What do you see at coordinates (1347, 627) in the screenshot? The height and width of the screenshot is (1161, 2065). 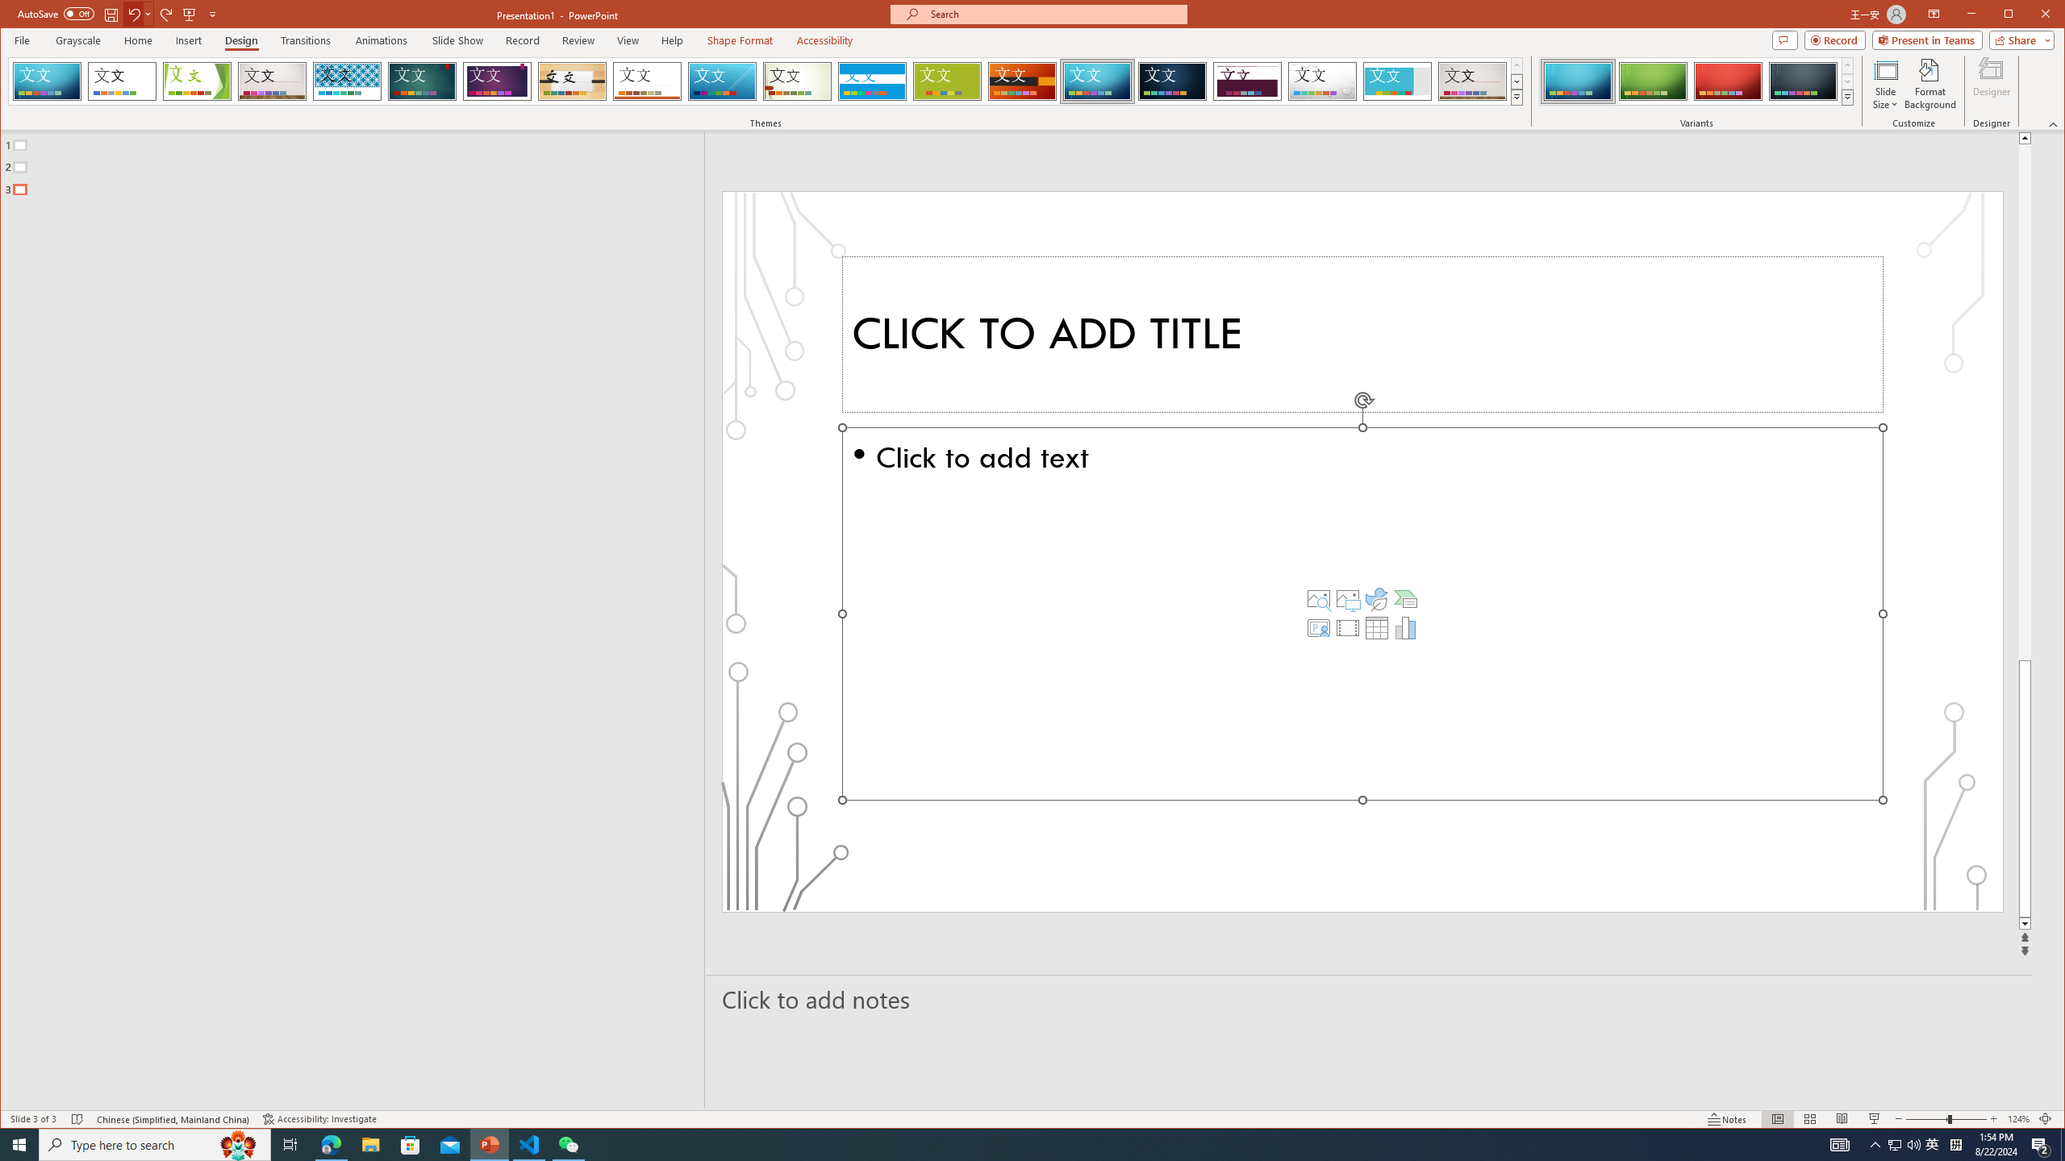 I see `Insert Video` at bounding box center [1347, 627].